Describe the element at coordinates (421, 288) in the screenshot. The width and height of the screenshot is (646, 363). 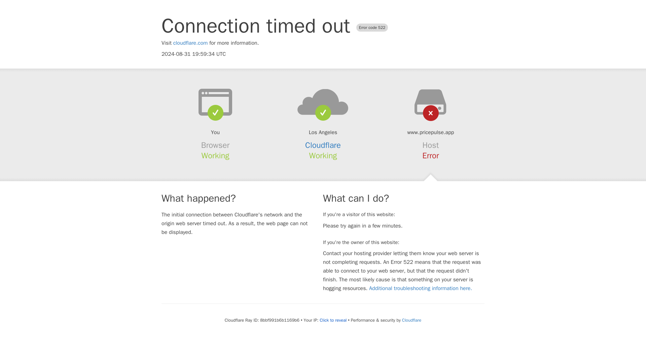
I see `Additional troubleshooting information here.` at that location.